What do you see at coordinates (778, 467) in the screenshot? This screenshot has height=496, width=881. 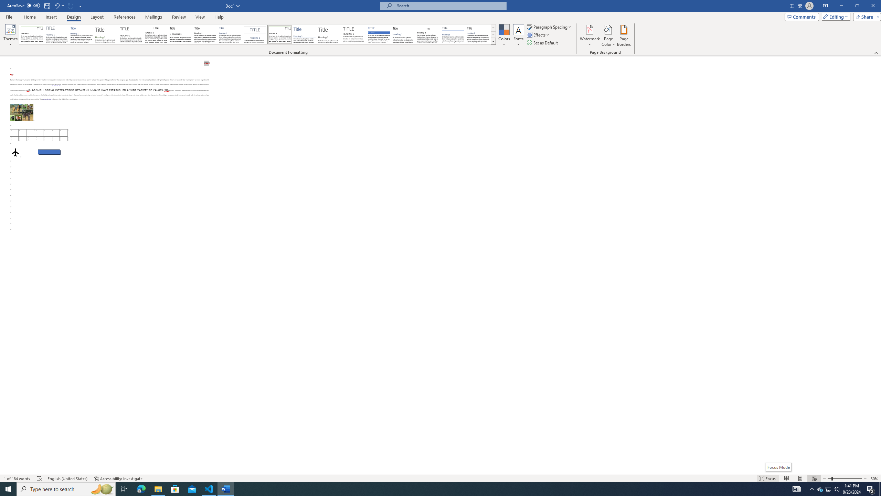 I see `Focus Mode` at bounding box center [778, 467].